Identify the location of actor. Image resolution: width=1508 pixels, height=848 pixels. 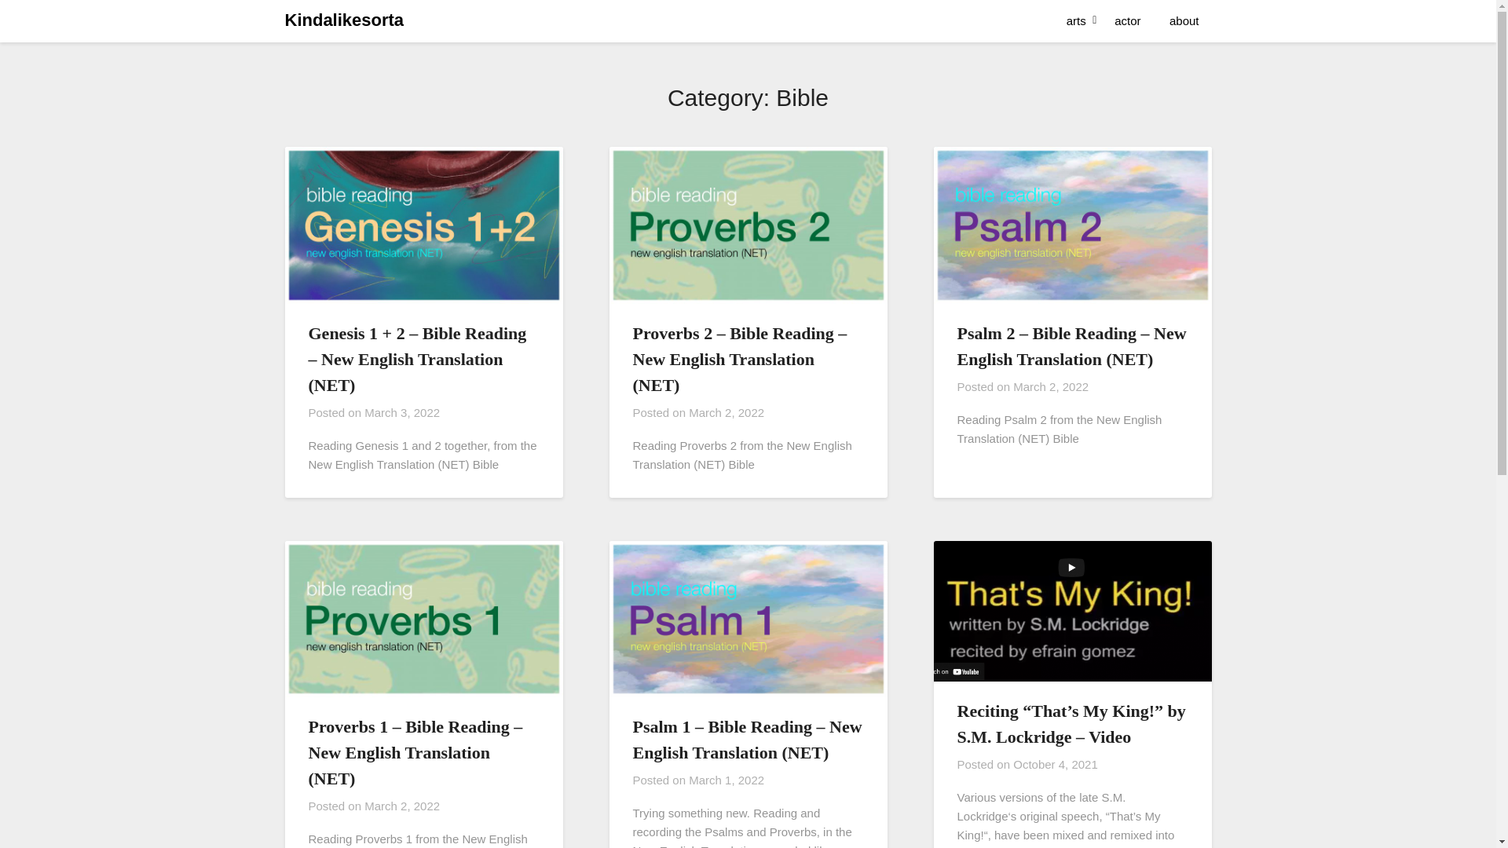
(1128, 21).